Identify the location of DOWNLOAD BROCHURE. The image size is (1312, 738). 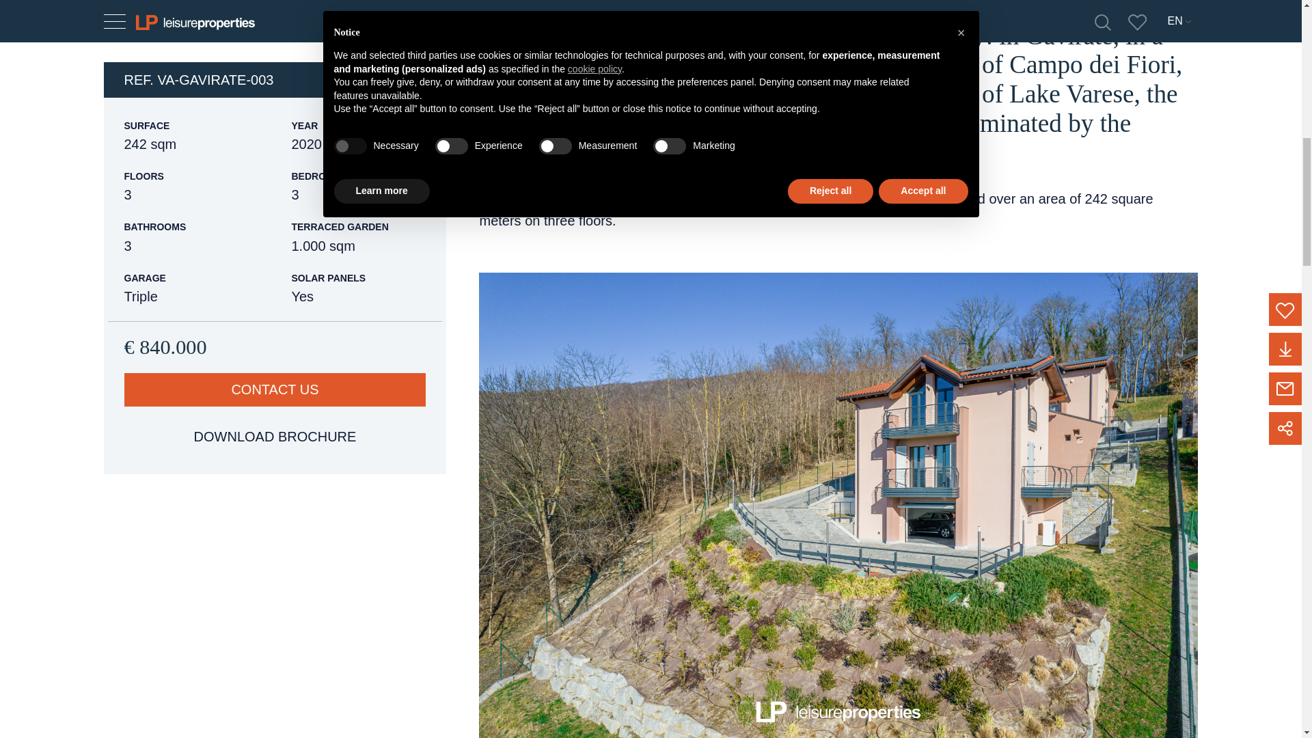
(275, 396).